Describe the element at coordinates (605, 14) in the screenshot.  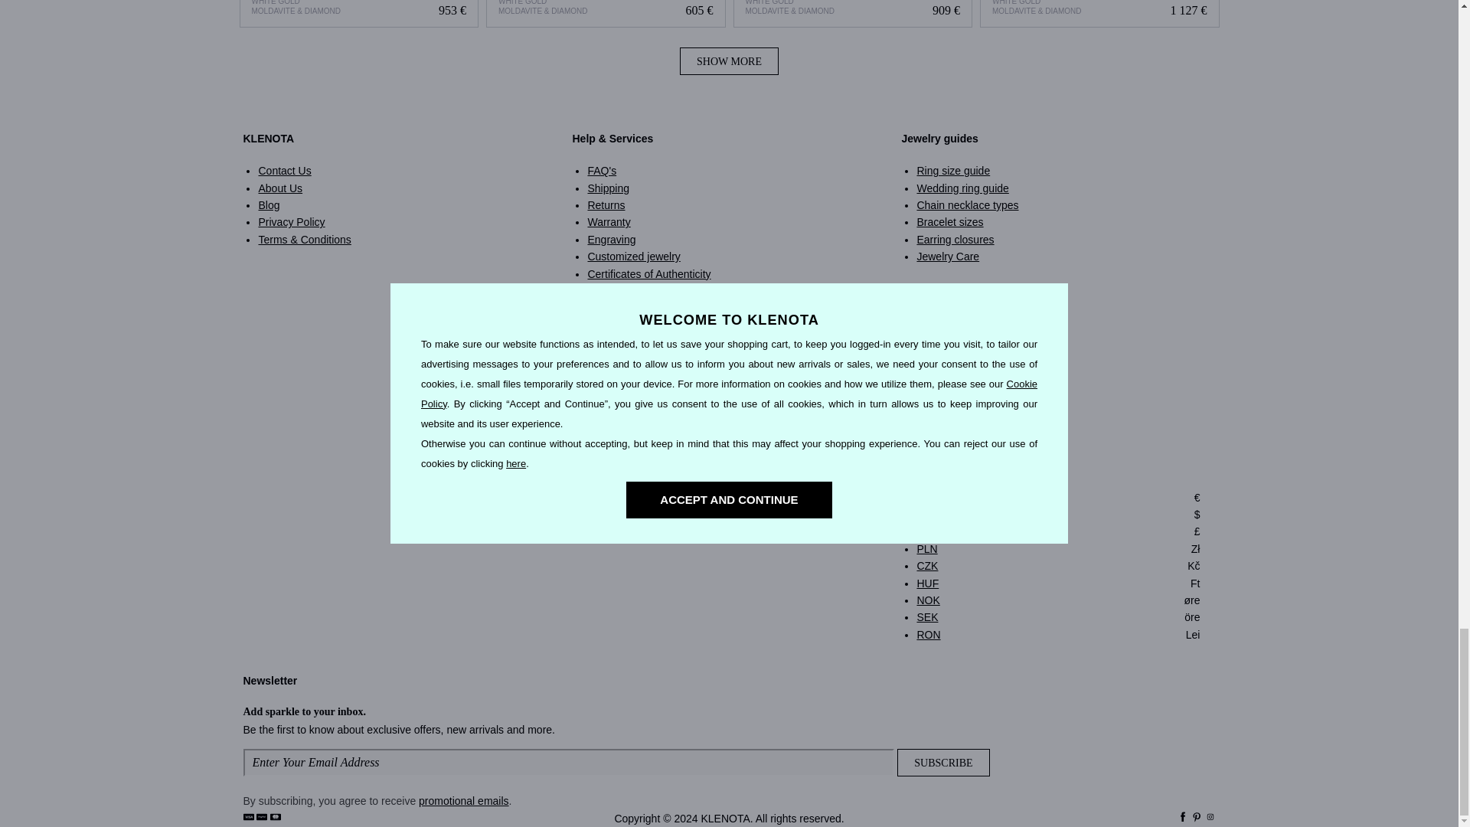
I see `White Gold Earrings with Moldavite and Diamonds` at that location.